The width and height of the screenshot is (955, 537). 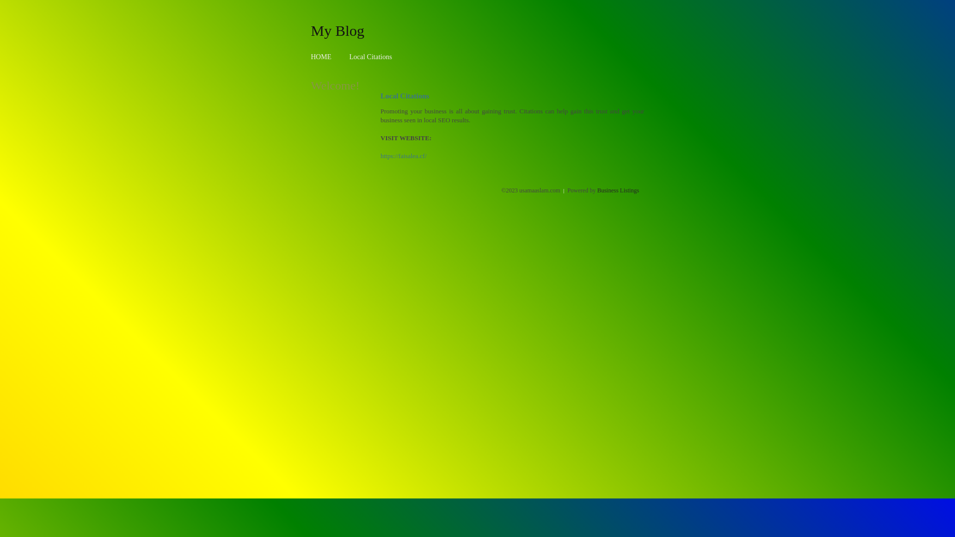 I want to click on https://faisalea.cf/, so click(x=404, y=156).